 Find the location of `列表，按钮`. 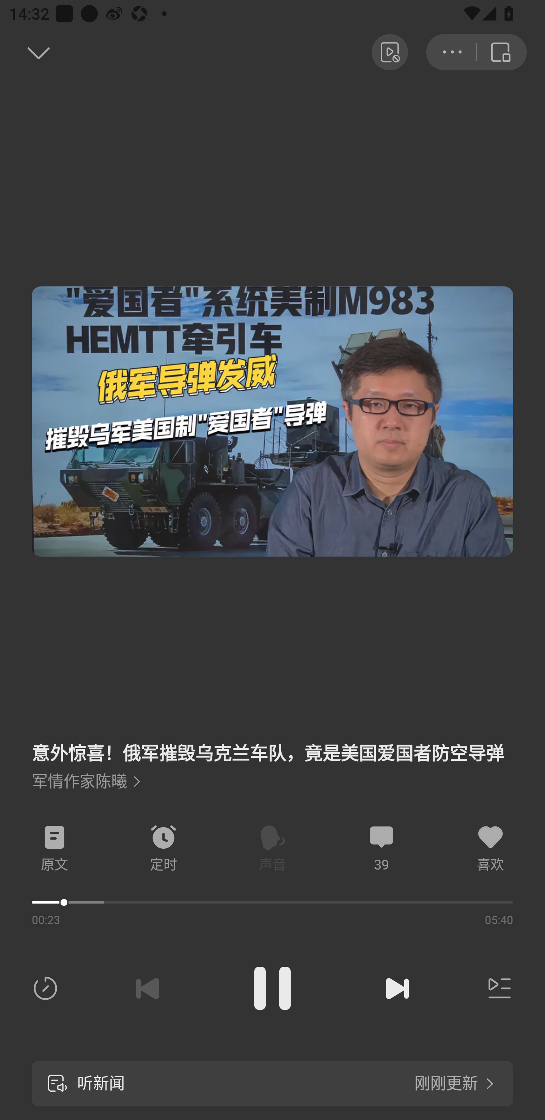

列表，按钮 is located at coordinates (497, 988).